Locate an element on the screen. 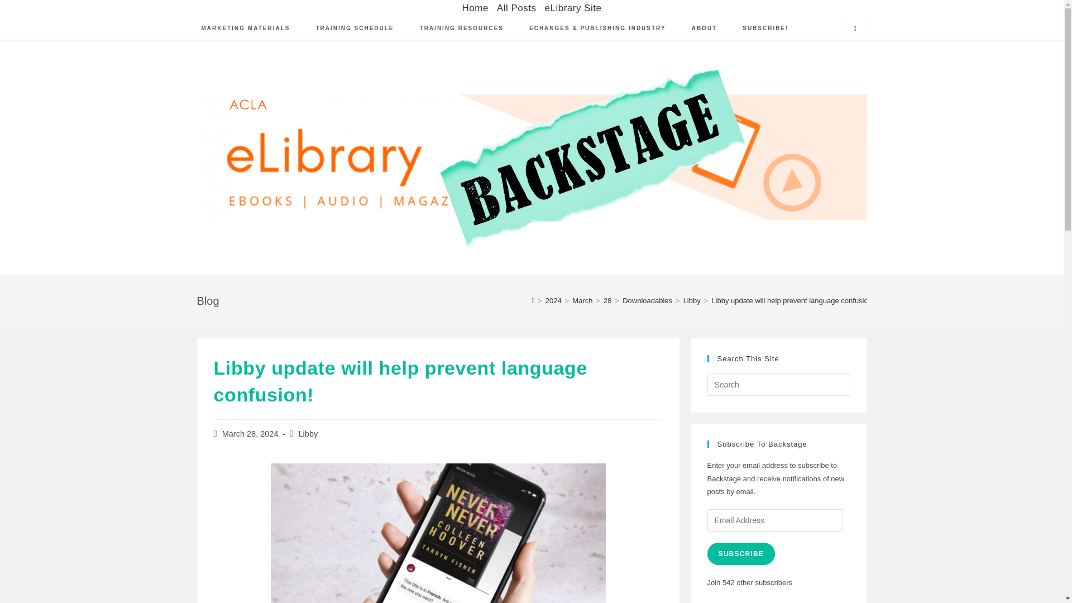 The image size is (1072, 603). MARKETING MATERIALS is located at coordinates (246, 28).